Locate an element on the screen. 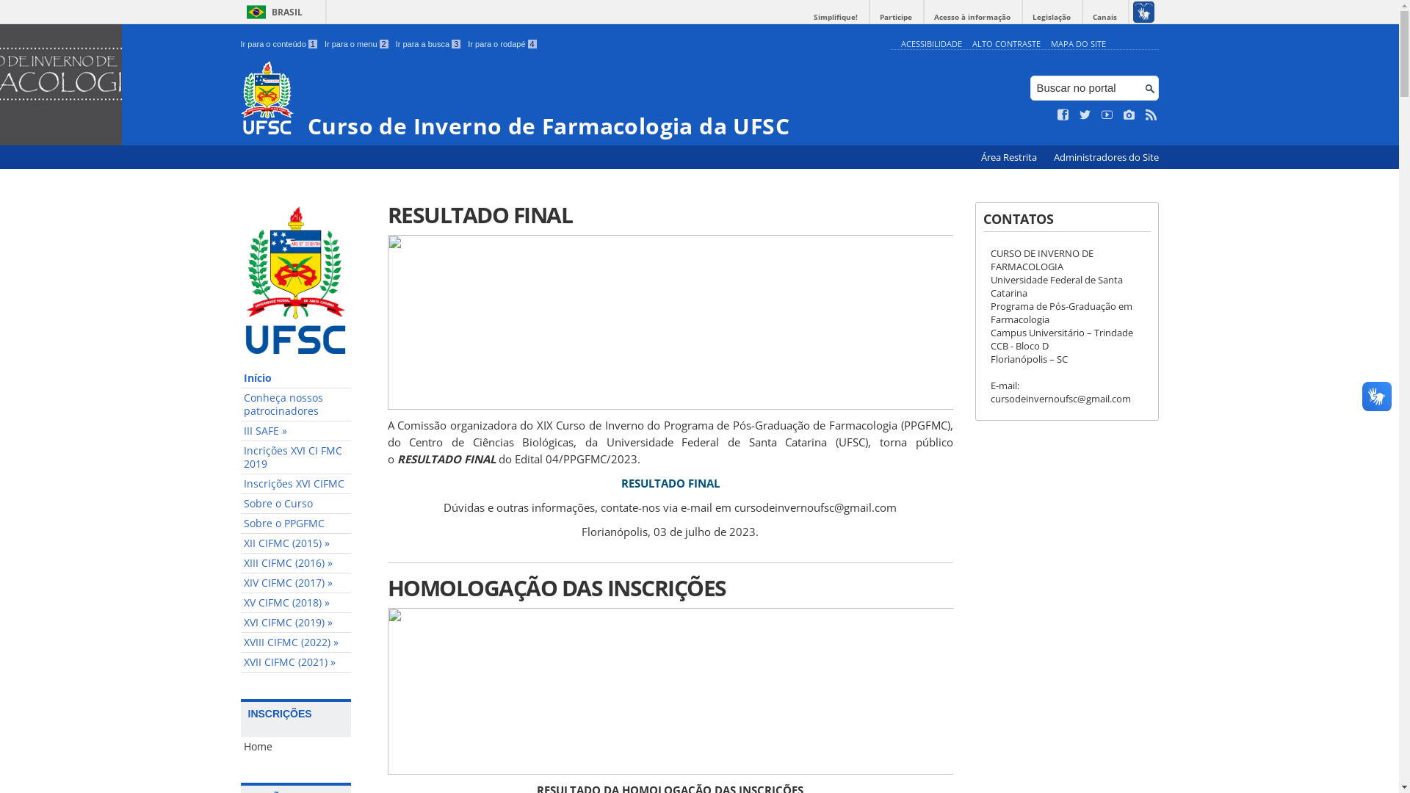  ALTO CONTRASTE is located at coordinates (1006, 44).